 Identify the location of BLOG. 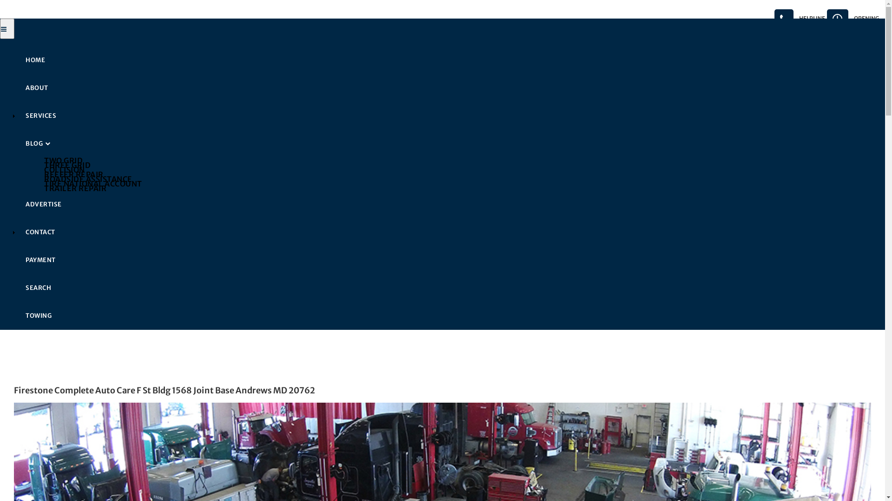
(452, 144).